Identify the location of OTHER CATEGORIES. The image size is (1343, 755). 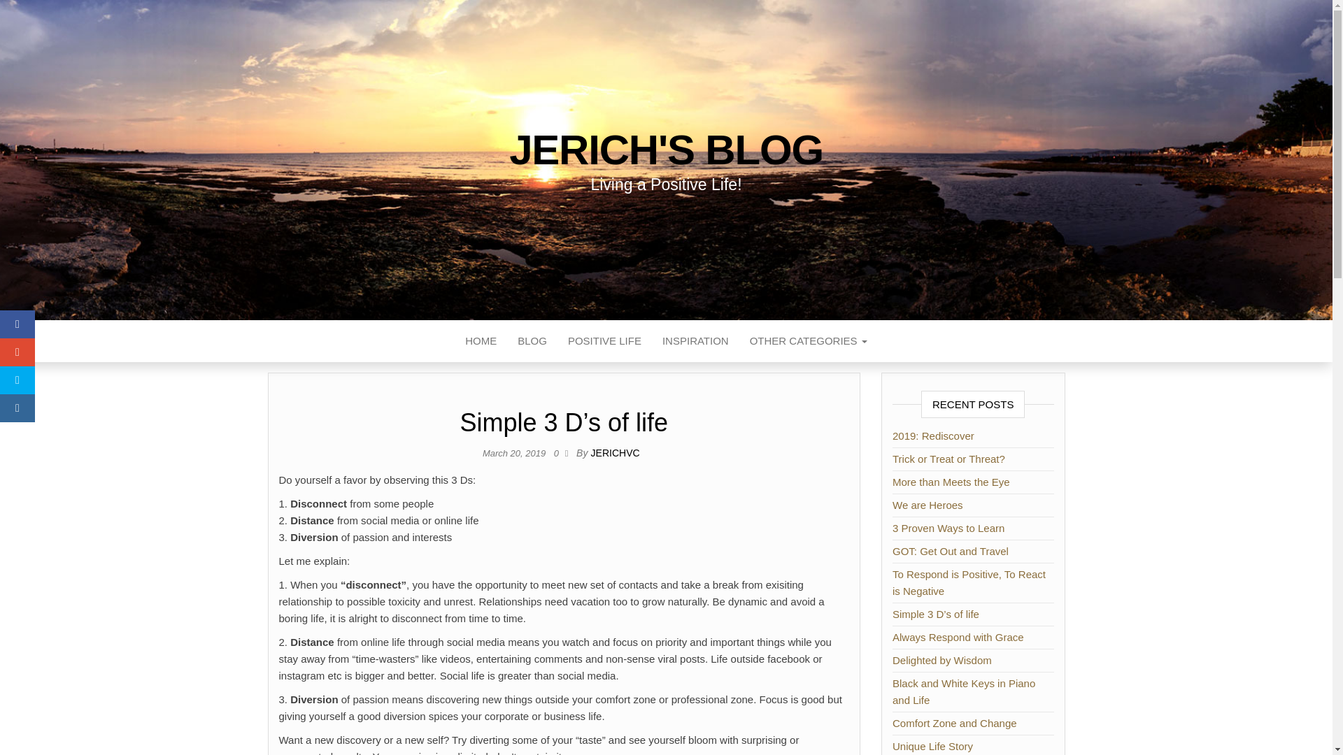
(809, 341).